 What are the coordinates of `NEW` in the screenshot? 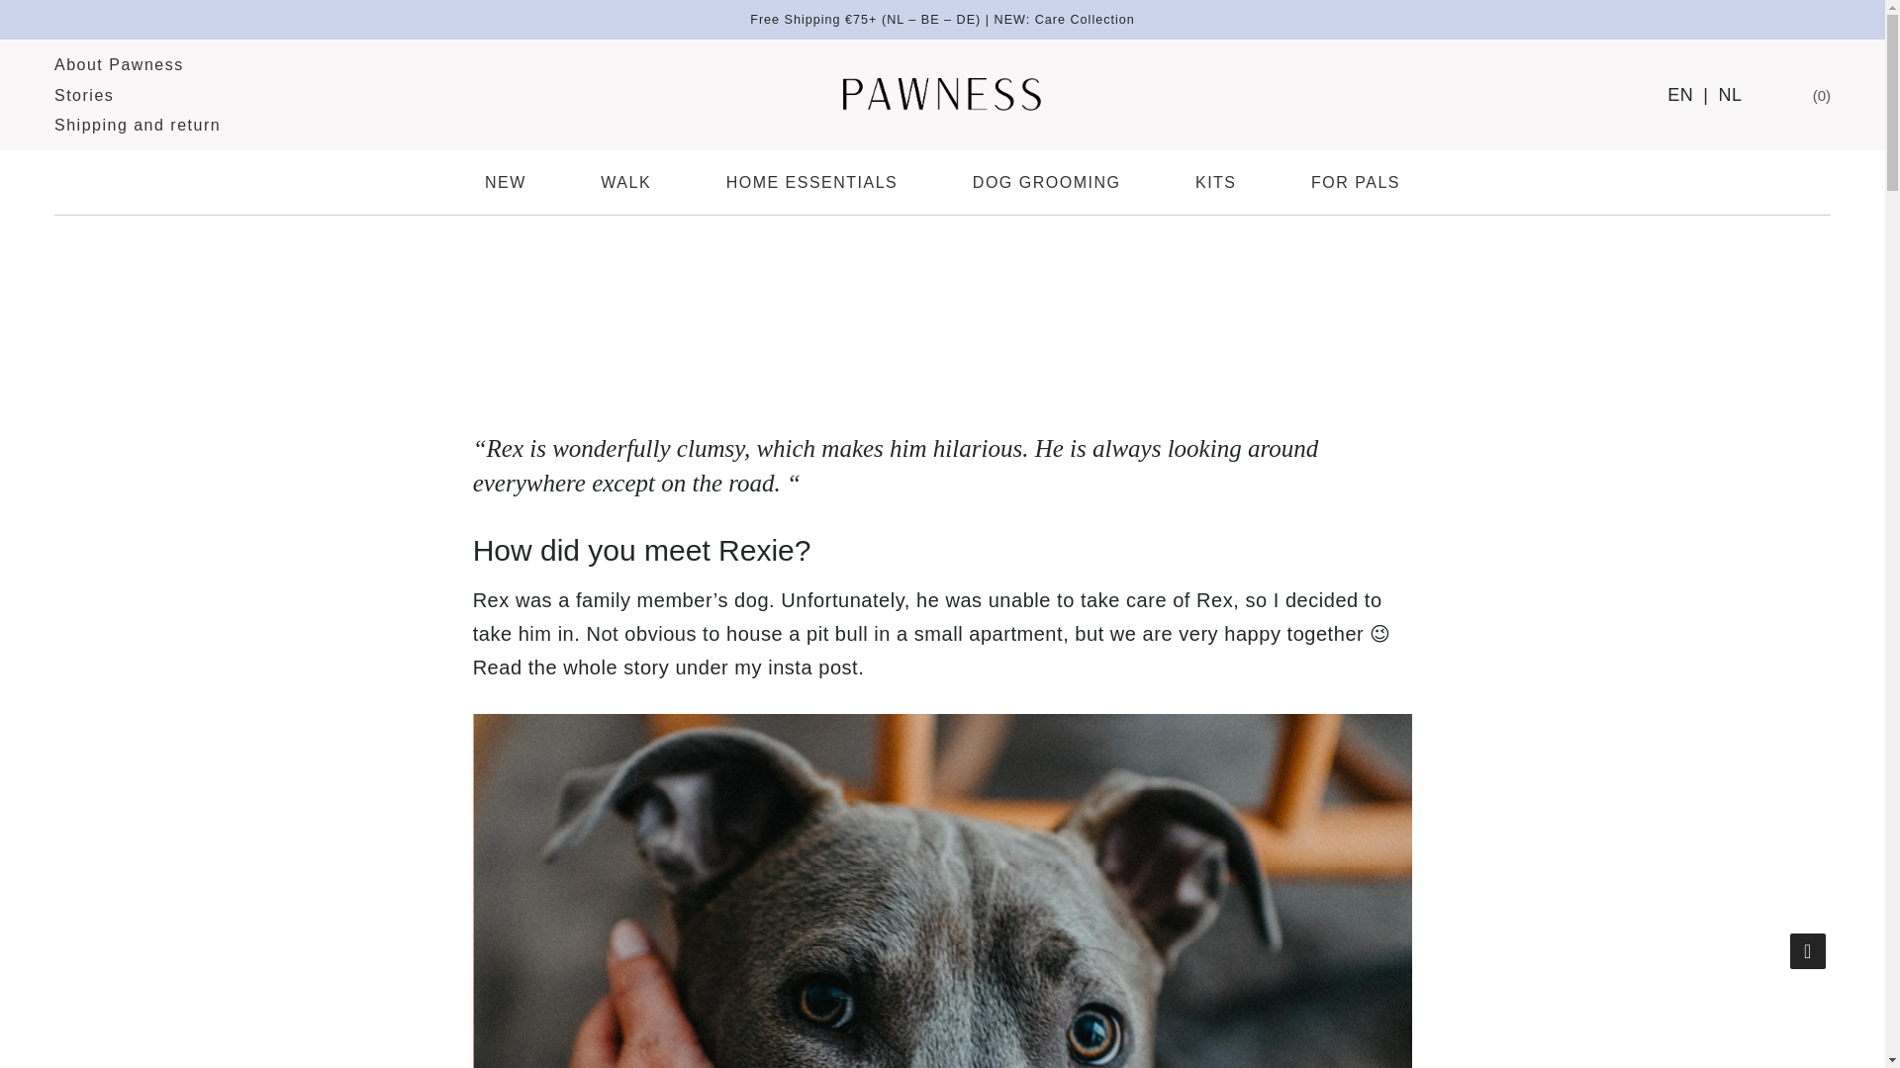 It's located at (522, 182).